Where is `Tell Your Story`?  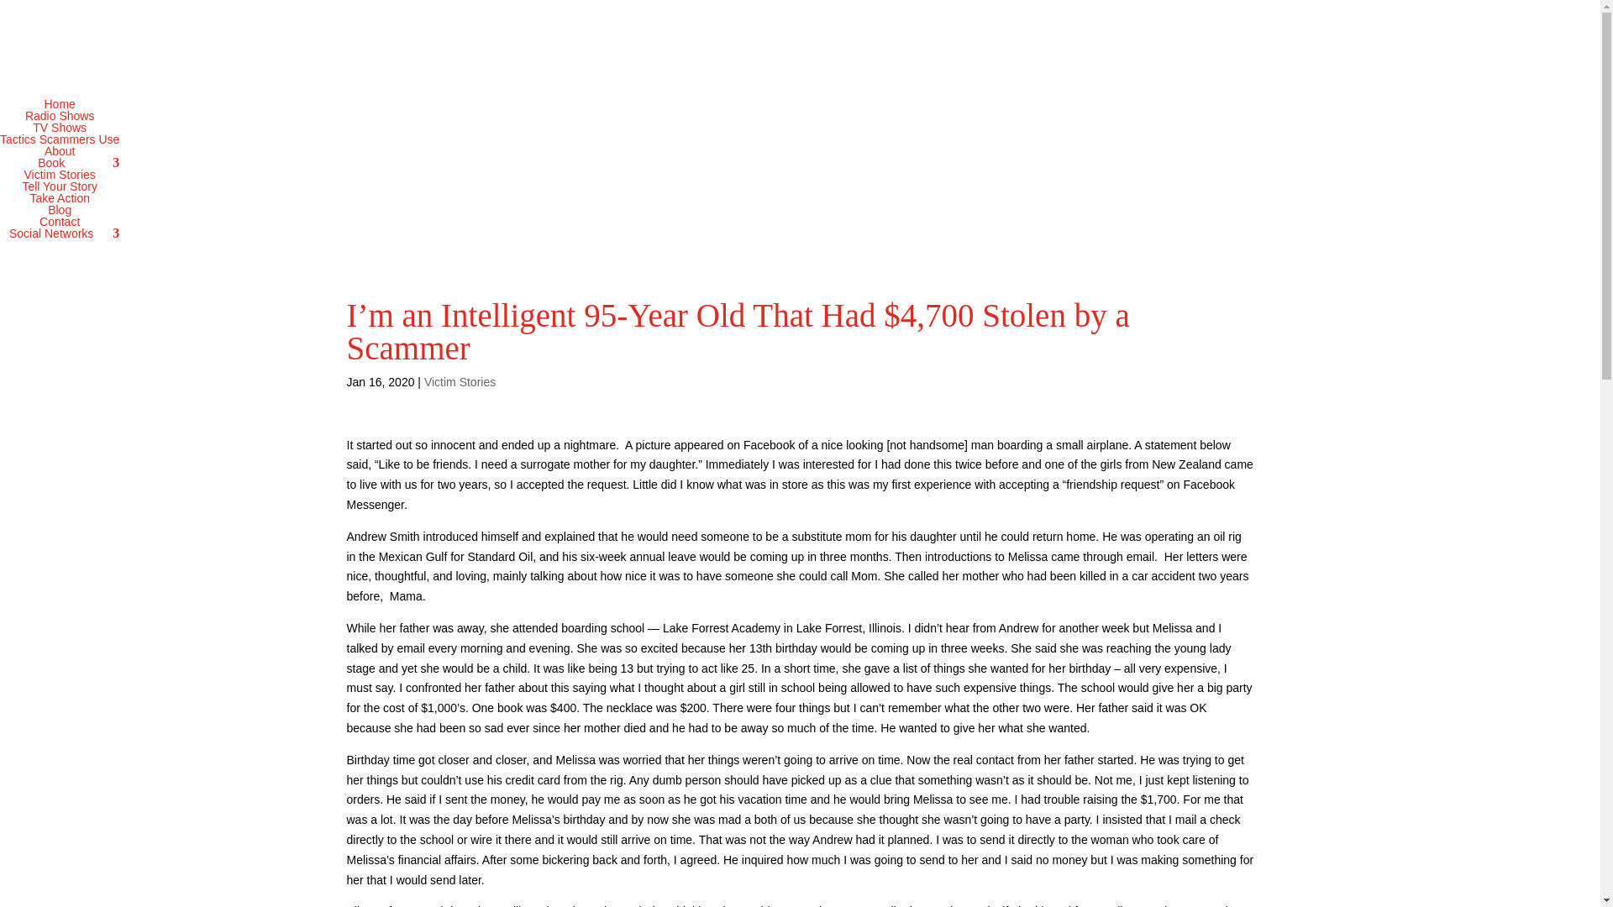
Tell Your Story is located at coordinates (59, 186).